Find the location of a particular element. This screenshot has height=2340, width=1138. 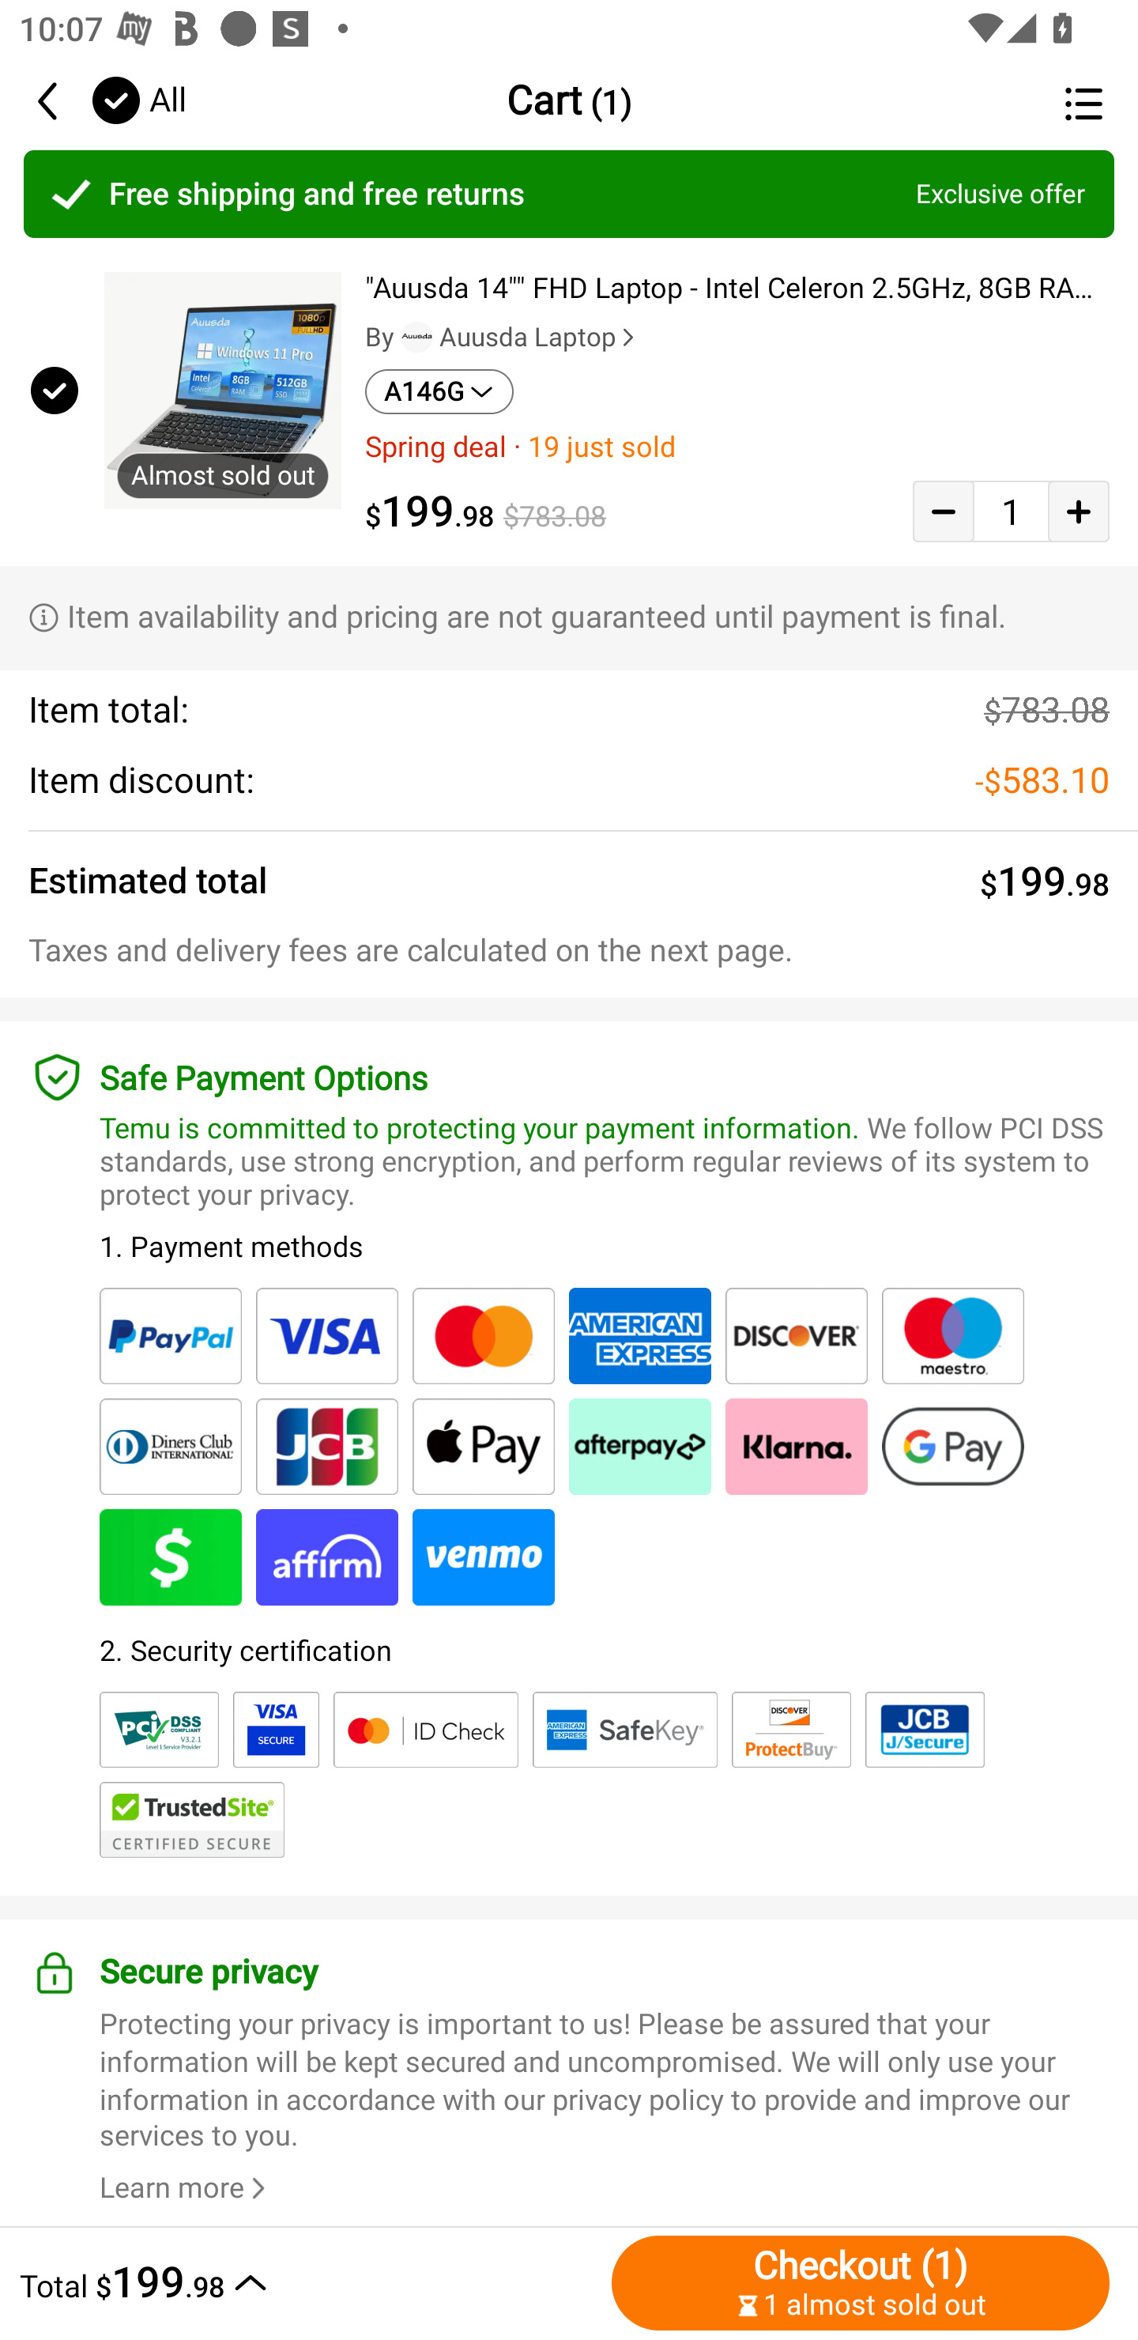

By Auusda Laptop is located at coordinates (503, 338).